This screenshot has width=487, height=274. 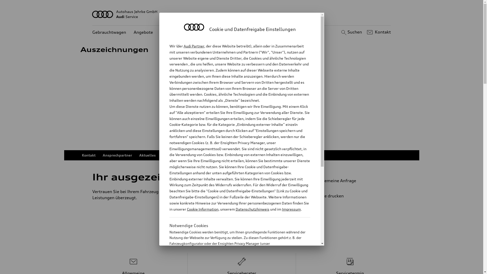 What do you see at coordinates (175, 32) in the screenshot?
I see `Kundenservice` at bounding box center [175, 32].